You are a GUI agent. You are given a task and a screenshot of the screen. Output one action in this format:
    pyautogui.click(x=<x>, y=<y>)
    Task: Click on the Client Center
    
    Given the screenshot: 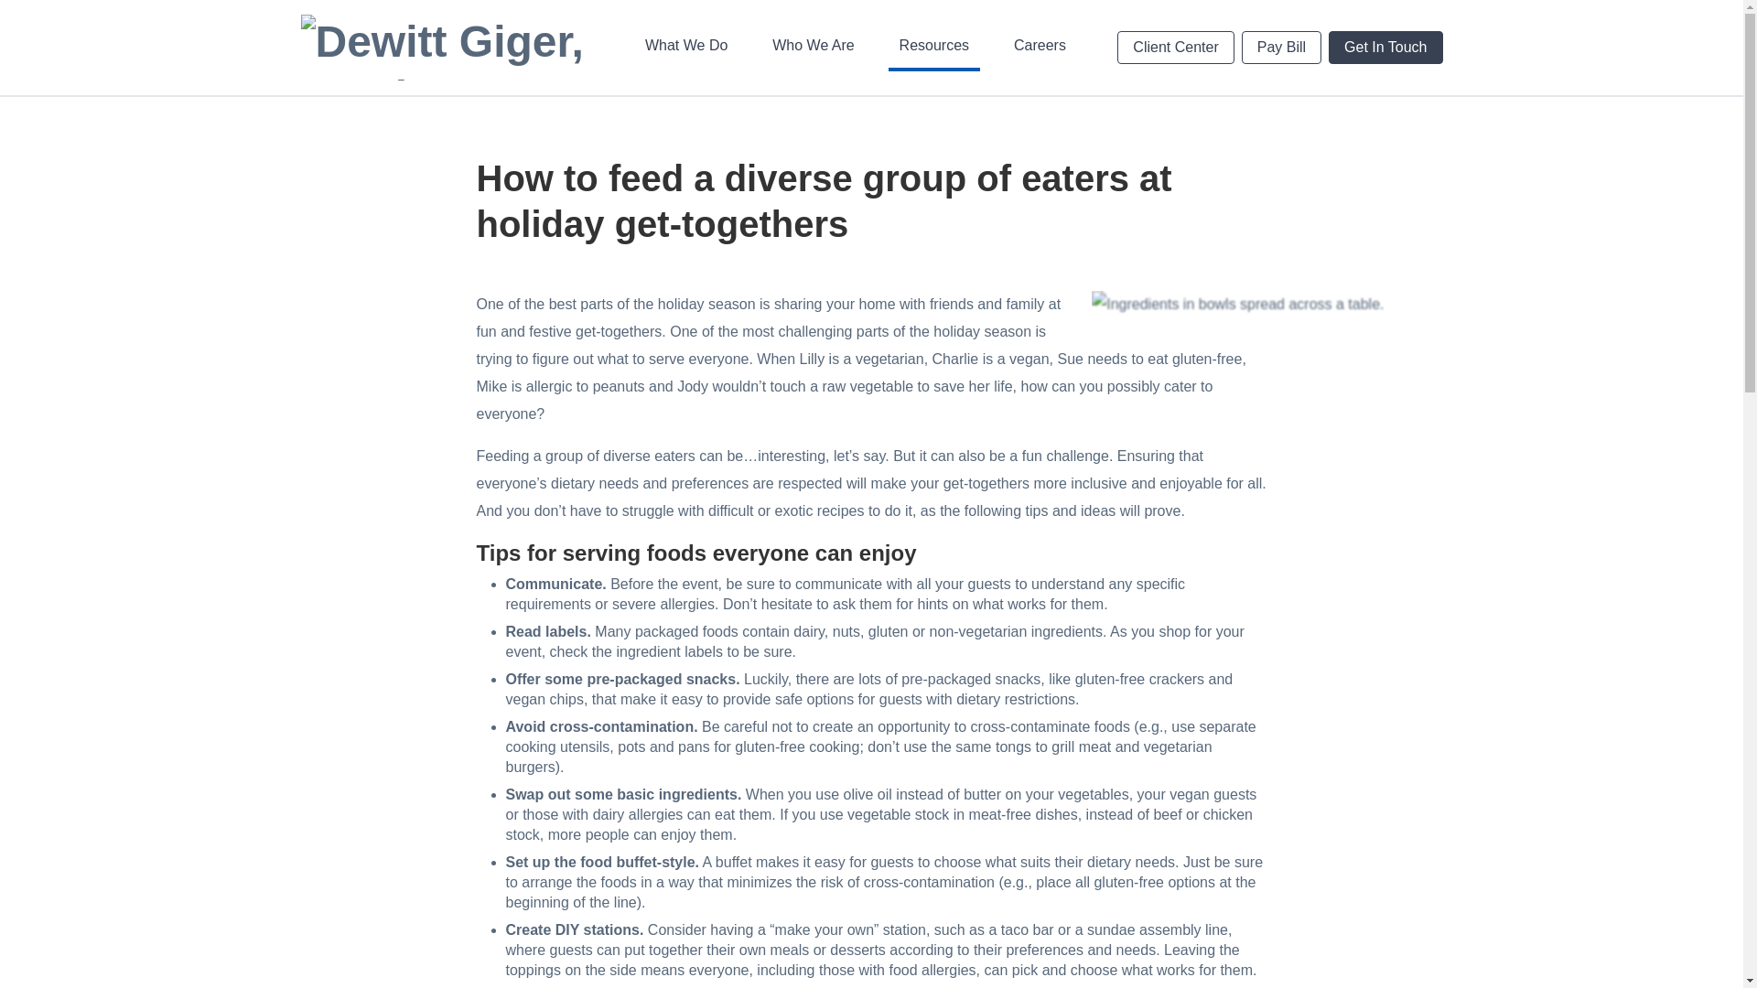 What is the action you would take?
    pyautogui.click(x=1175, y=48)
    